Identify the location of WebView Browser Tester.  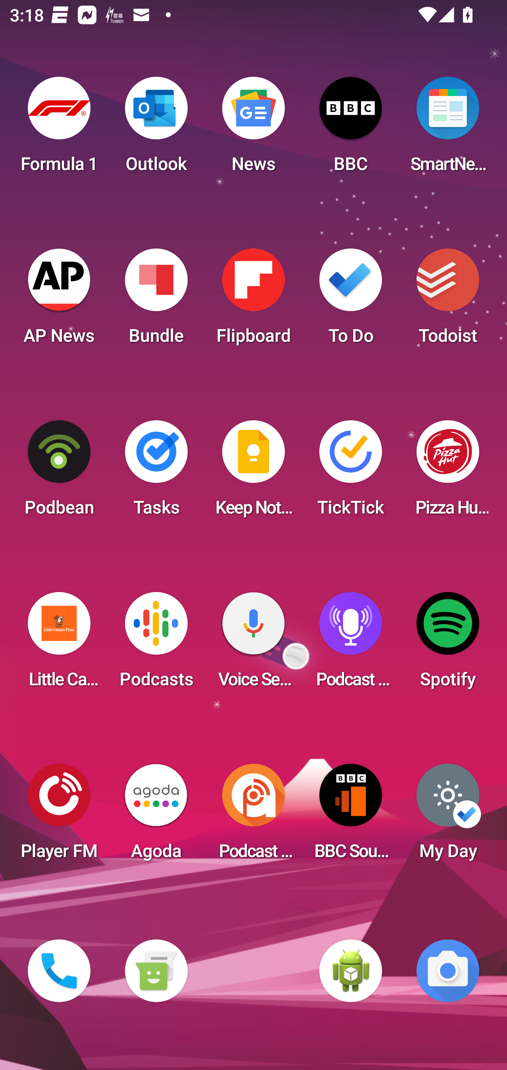
(351, 971).